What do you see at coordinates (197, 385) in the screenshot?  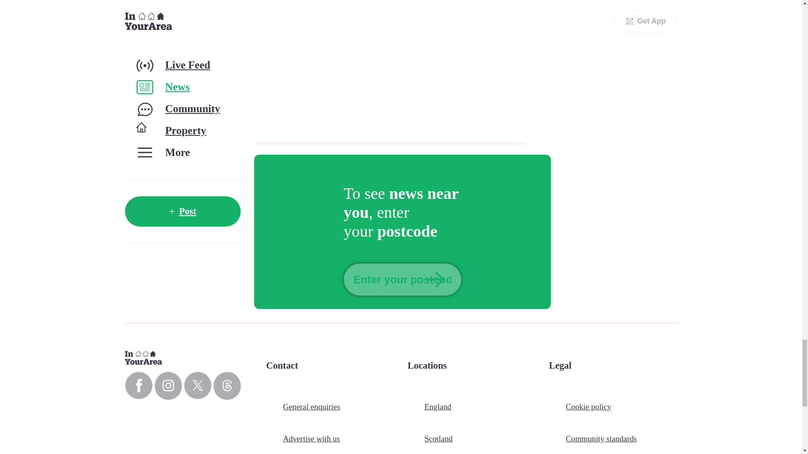 I see `InYourArea X` at bounding box center [197, 385].